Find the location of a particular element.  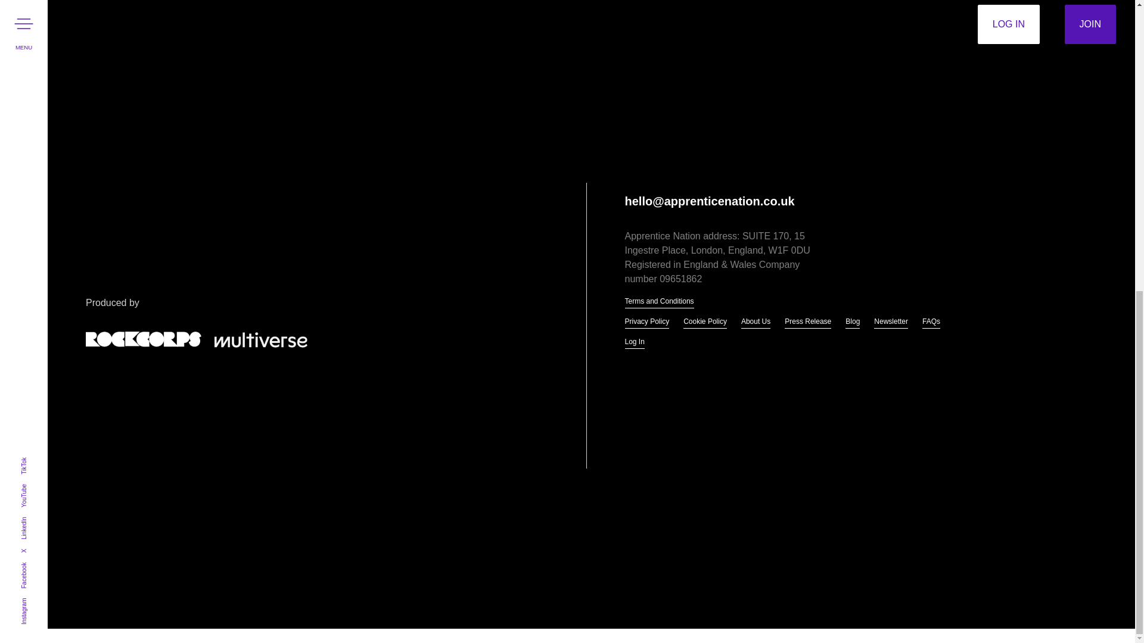

Privacy Policy is located at coordinates (647, 323).